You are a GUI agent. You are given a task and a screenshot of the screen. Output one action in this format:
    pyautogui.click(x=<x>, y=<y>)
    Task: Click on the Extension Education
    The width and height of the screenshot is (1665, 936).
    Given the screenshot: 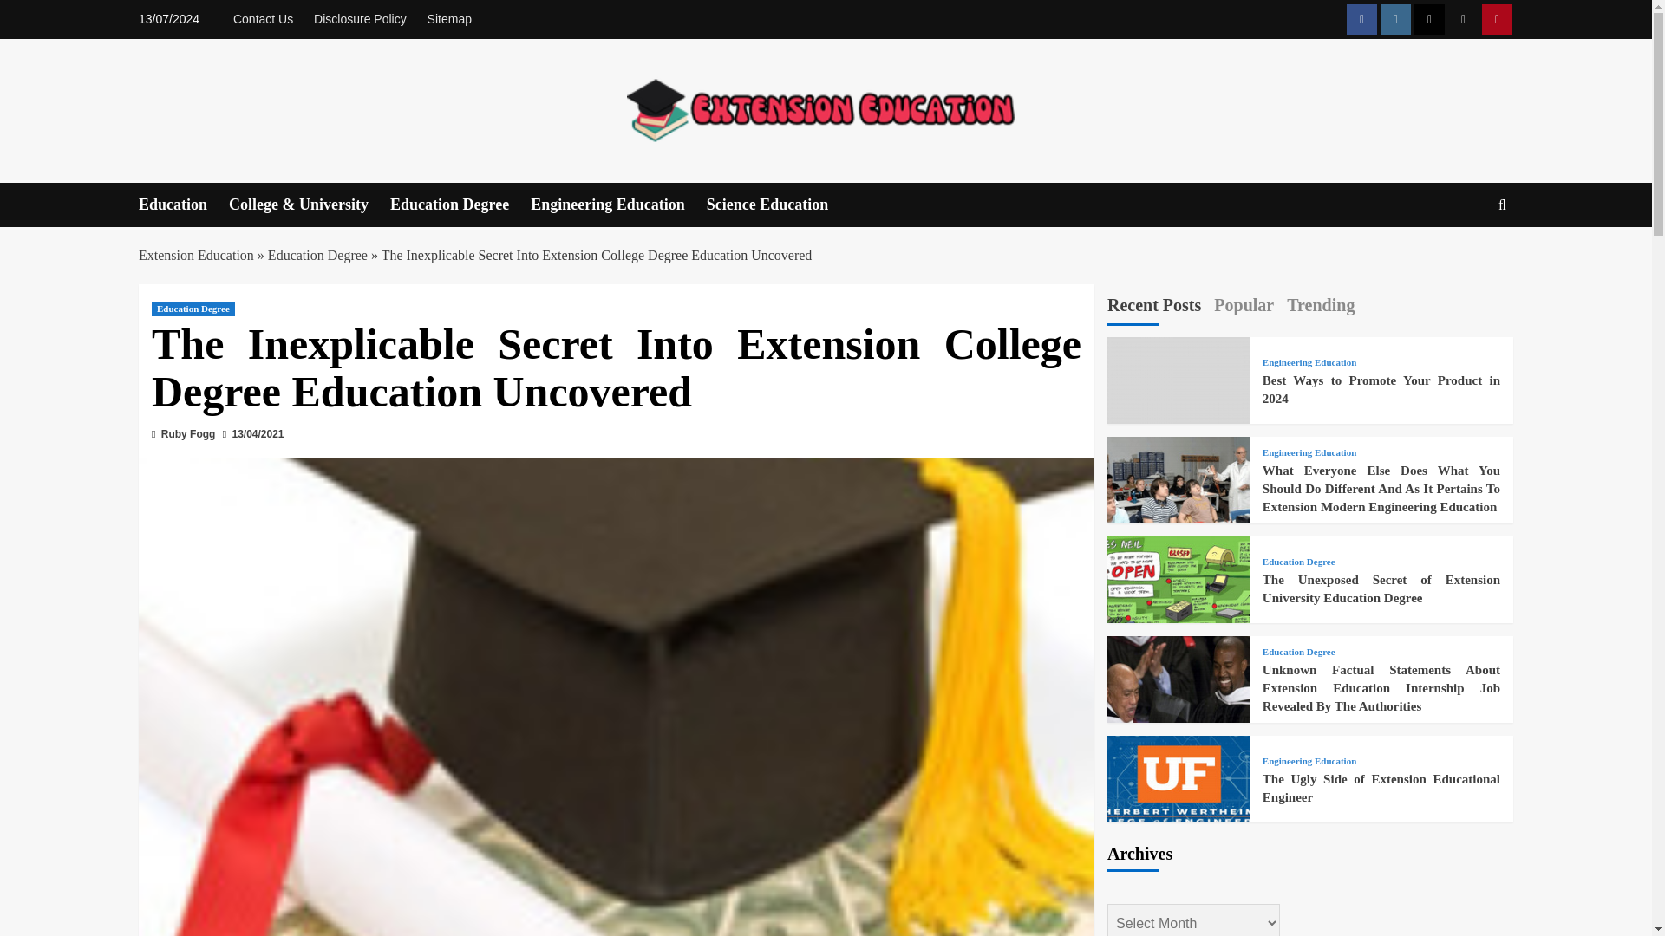 What is the action you would take?
    pyautogui.click(x=196, y=255)
    